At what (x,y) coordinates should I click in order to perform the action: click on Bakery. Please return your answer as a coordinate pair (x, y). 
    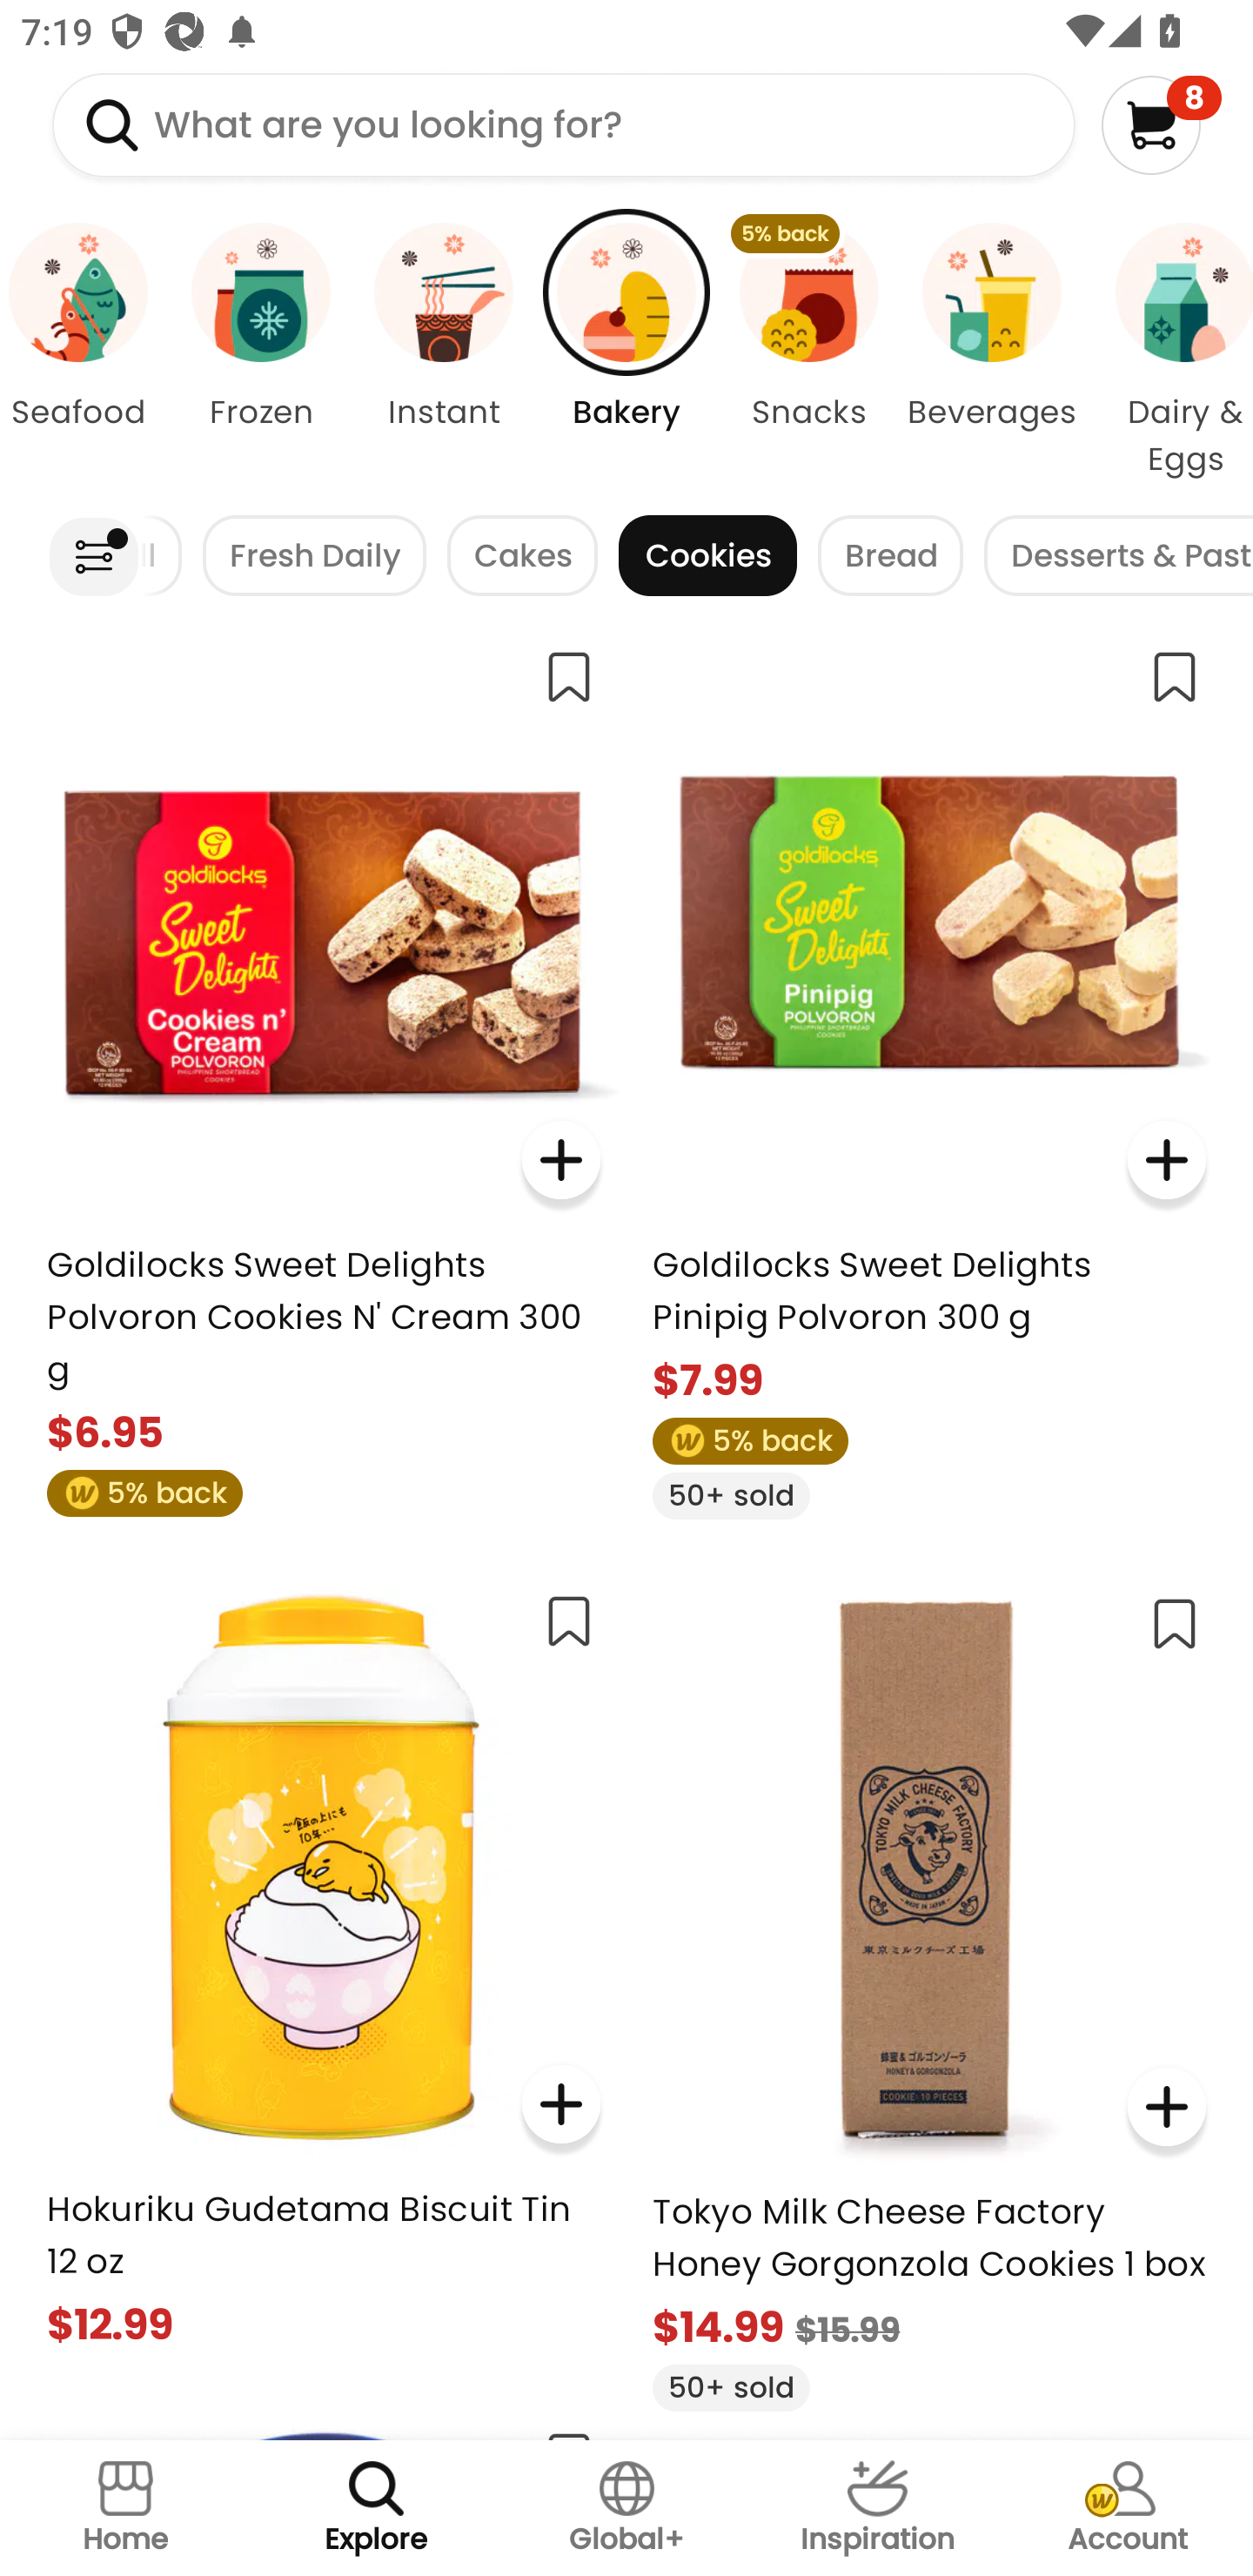
    Looking at the image, I should click on (626, 352).